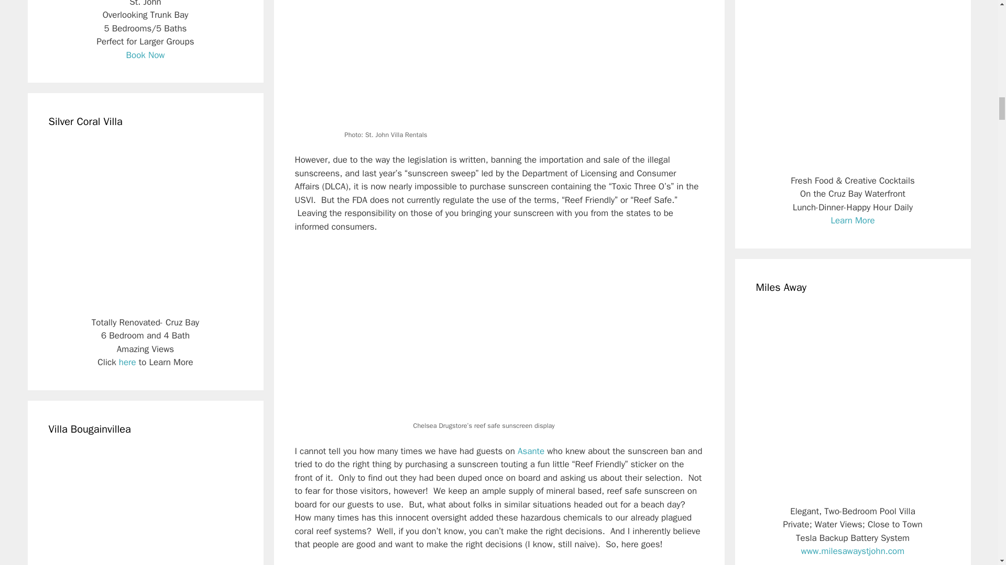 The height and width of the screenshot is (565, 1006). I want to click on Asante, so click(531, 451).